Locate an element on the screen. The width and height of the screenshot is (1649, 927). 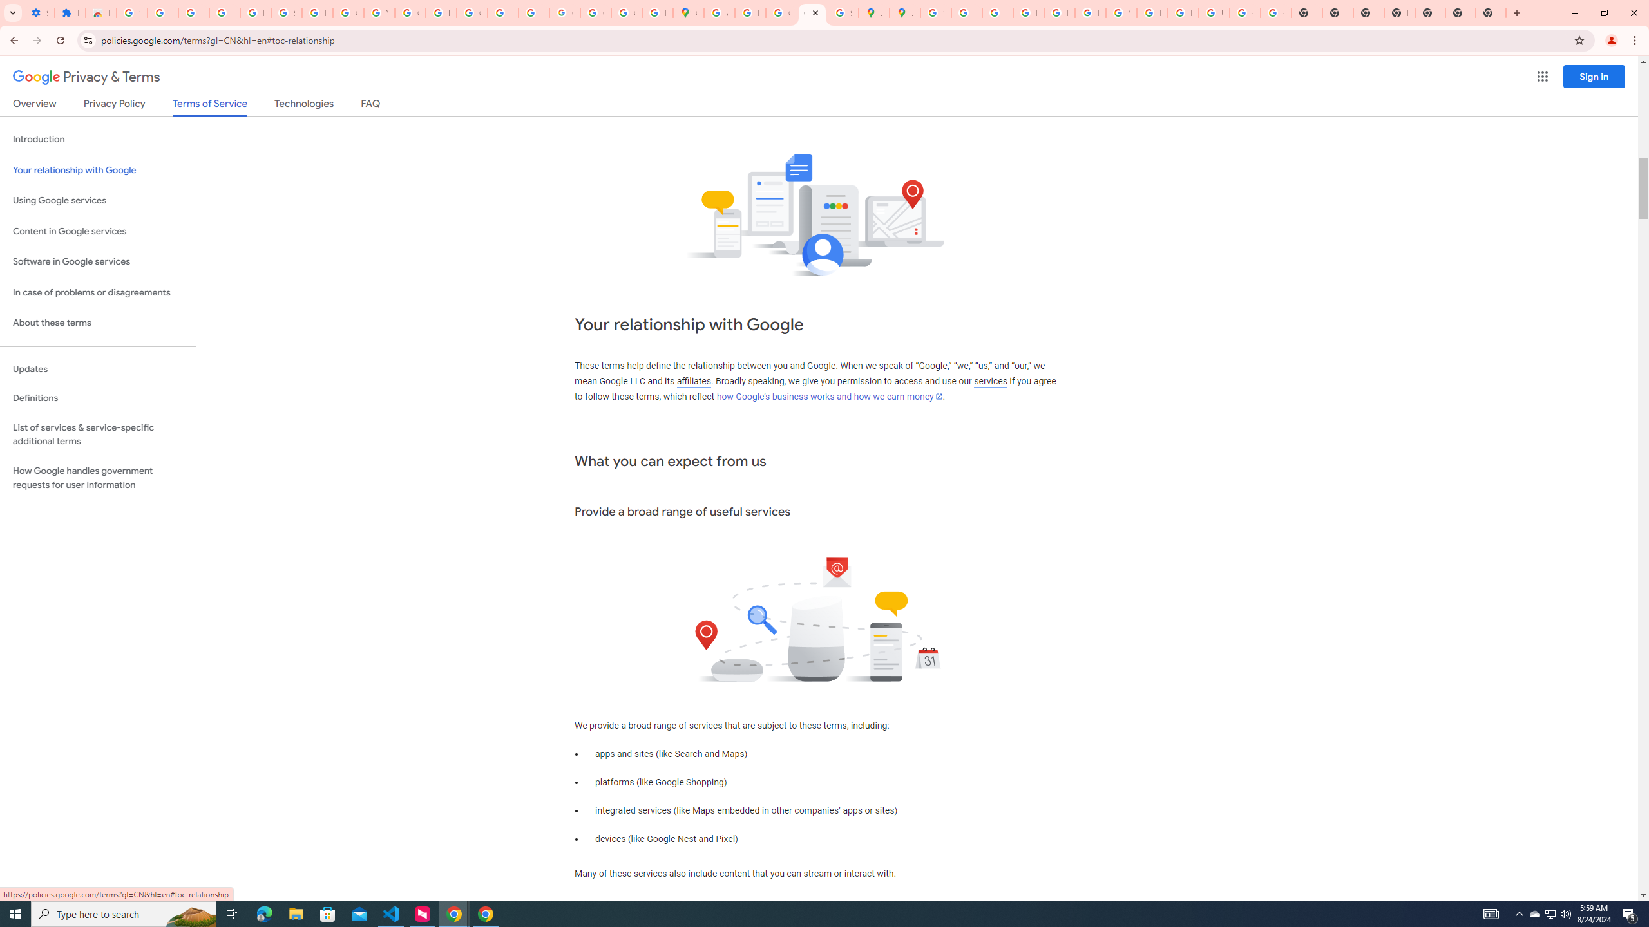
Sign in - Google Accounts is located at coordinates (131, 13).